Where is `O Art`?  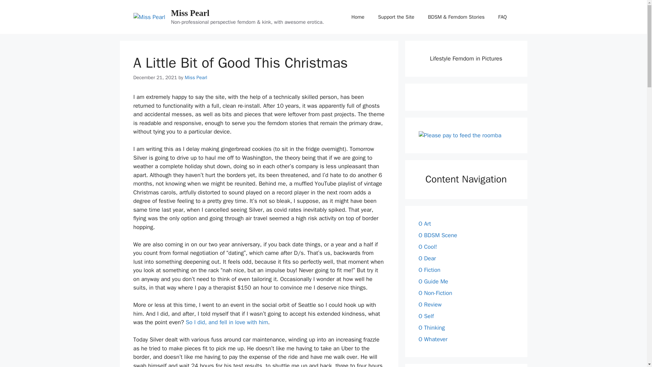
O Art is located at coordinates (424, 224).